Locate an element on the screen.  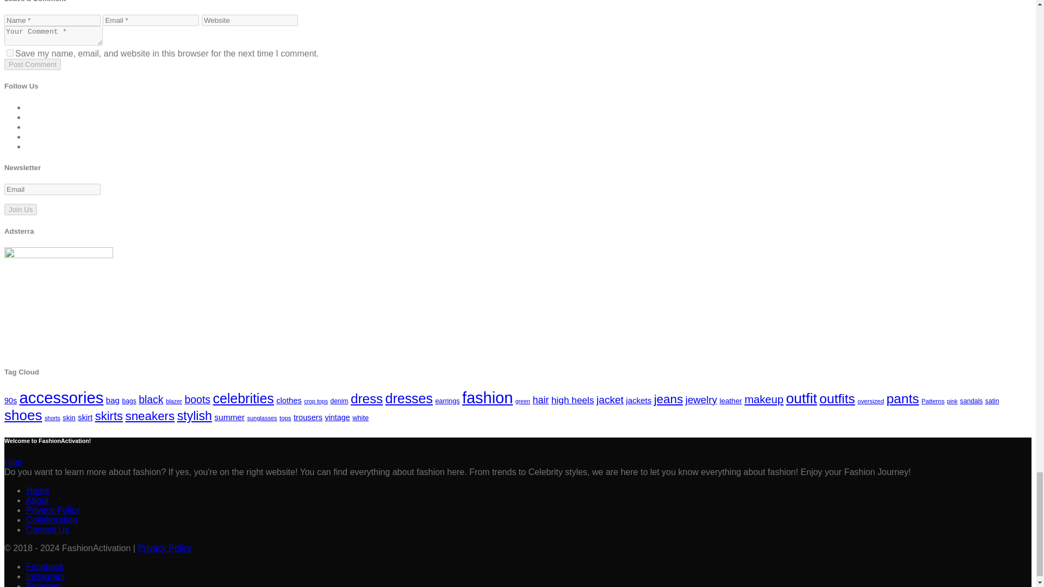
yes is located at coordinates (10, 52).